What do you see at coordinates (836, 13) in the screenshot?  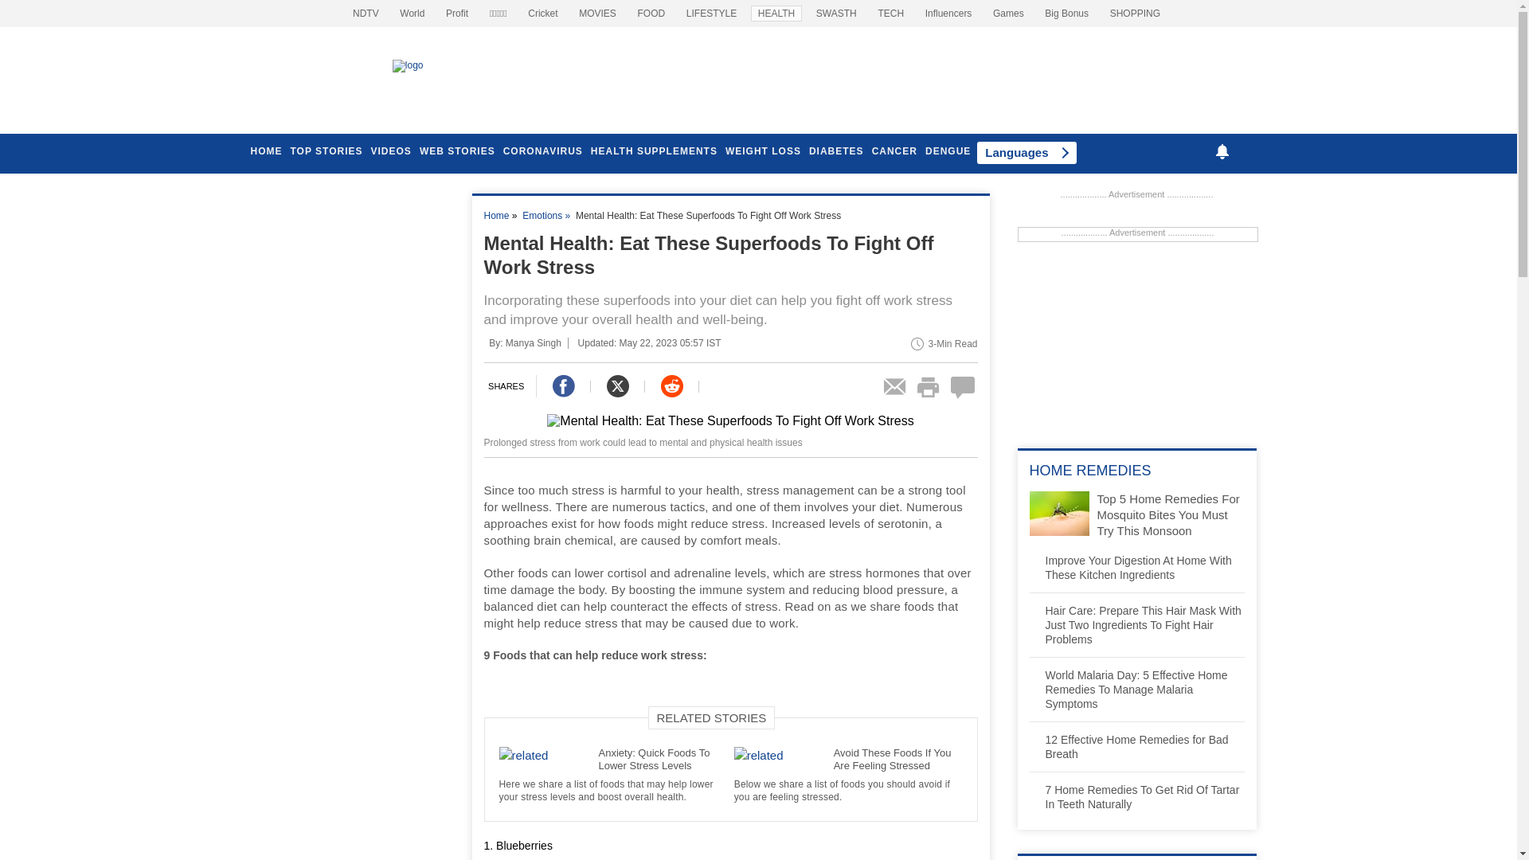 I see `NDTV` at bounding box center [836, 13].